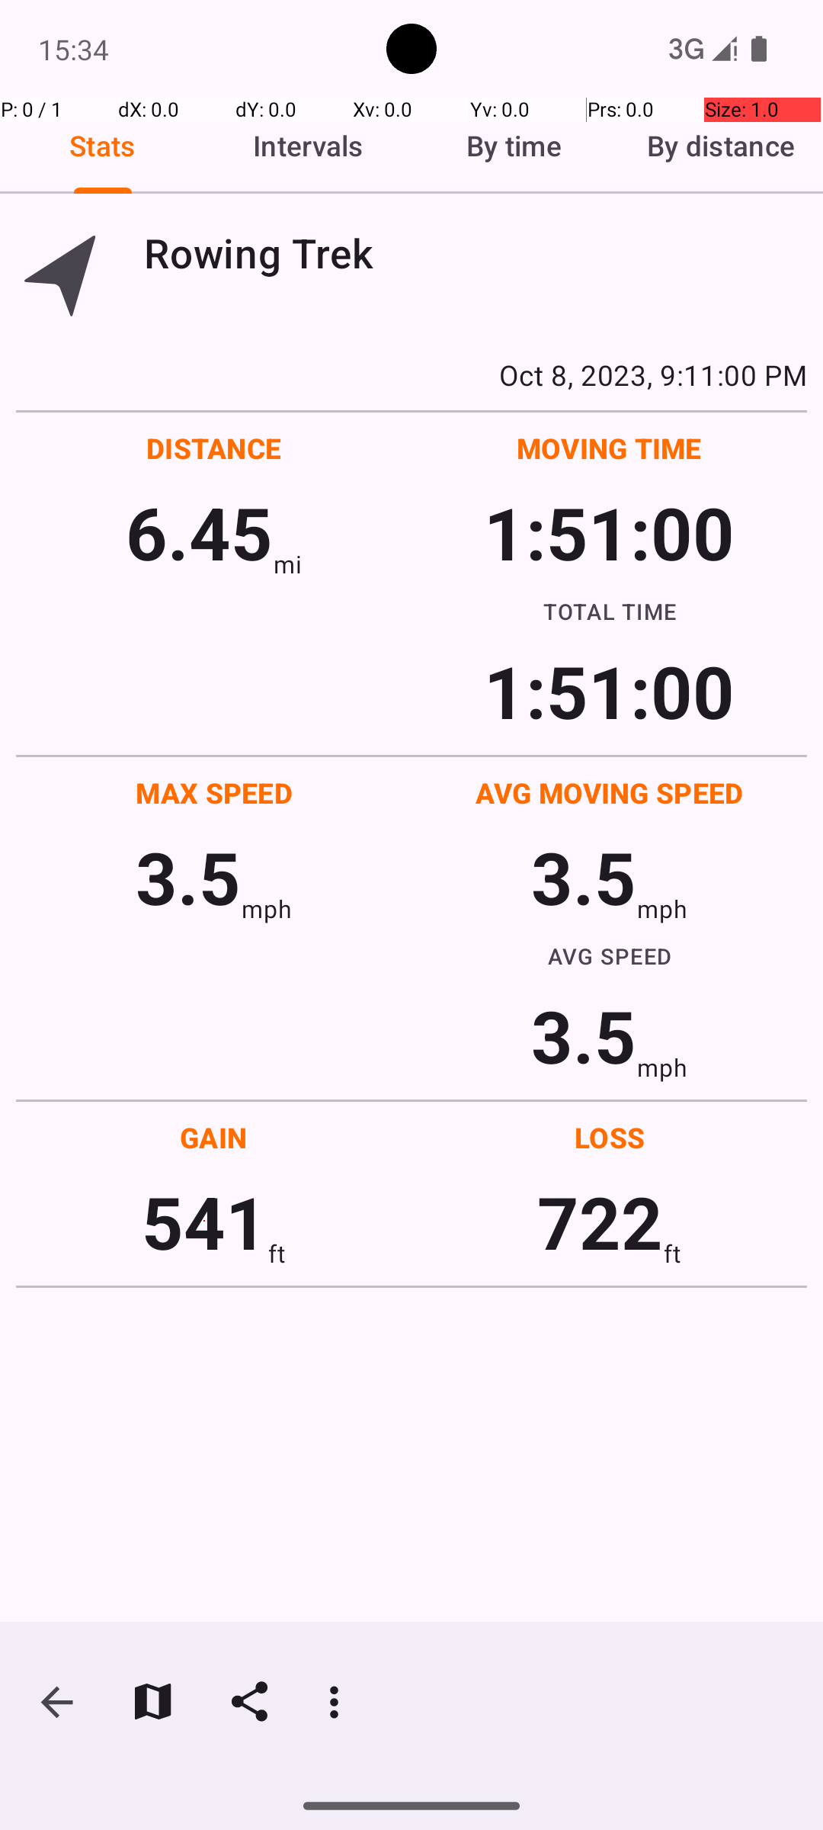 This screenshot has height=1830, width=823. I want to click on AVG SPEED, so click(610, 956).